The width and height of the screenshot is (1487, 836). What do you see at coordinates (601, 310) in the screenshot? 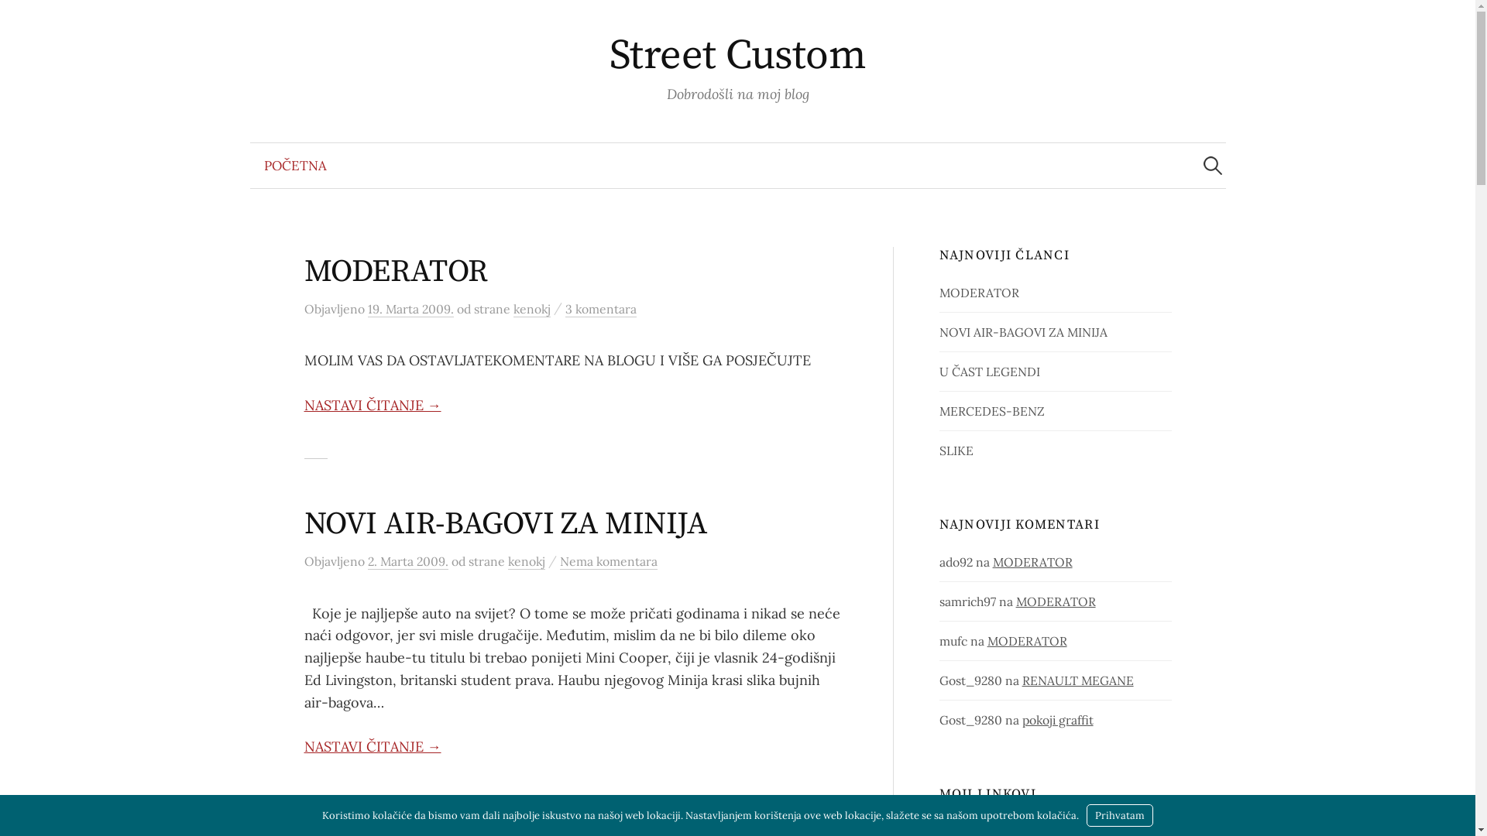
I see `3 komentara
za MODERATOR` at bounding box center [601, 310].